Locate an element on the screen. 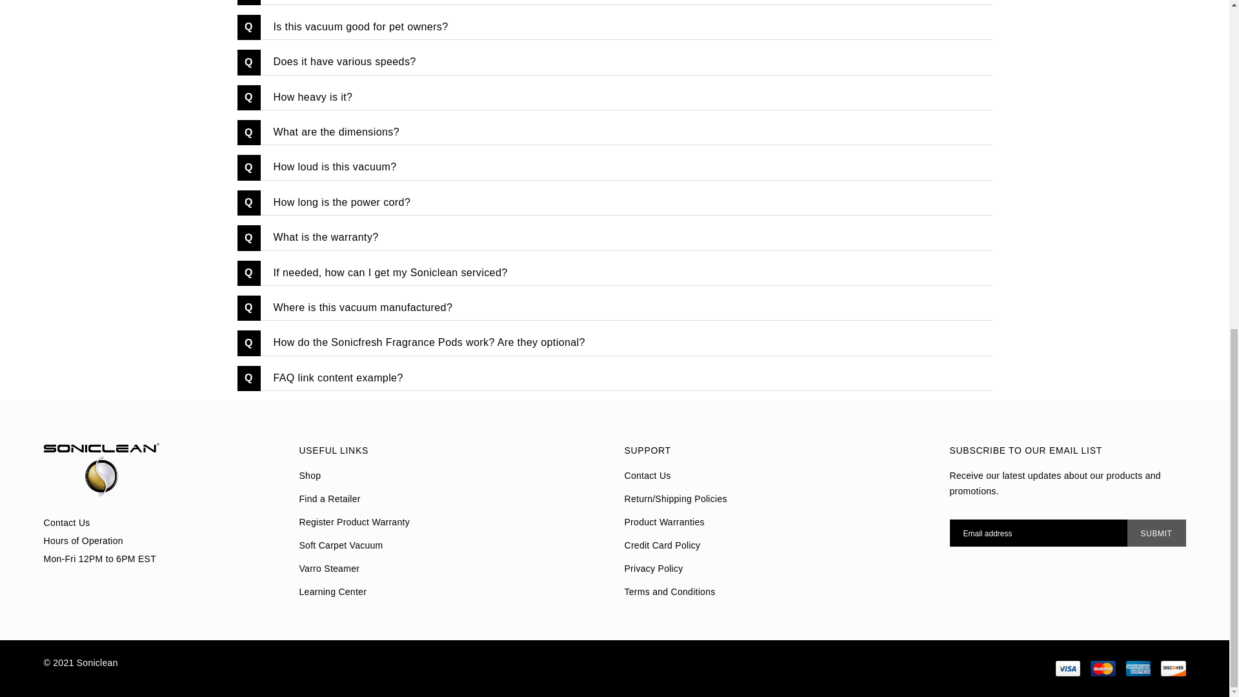 Image resolution: width=1239 pixels, height=697 pixels. How heavy is it? is located at coordinates (626, 97).